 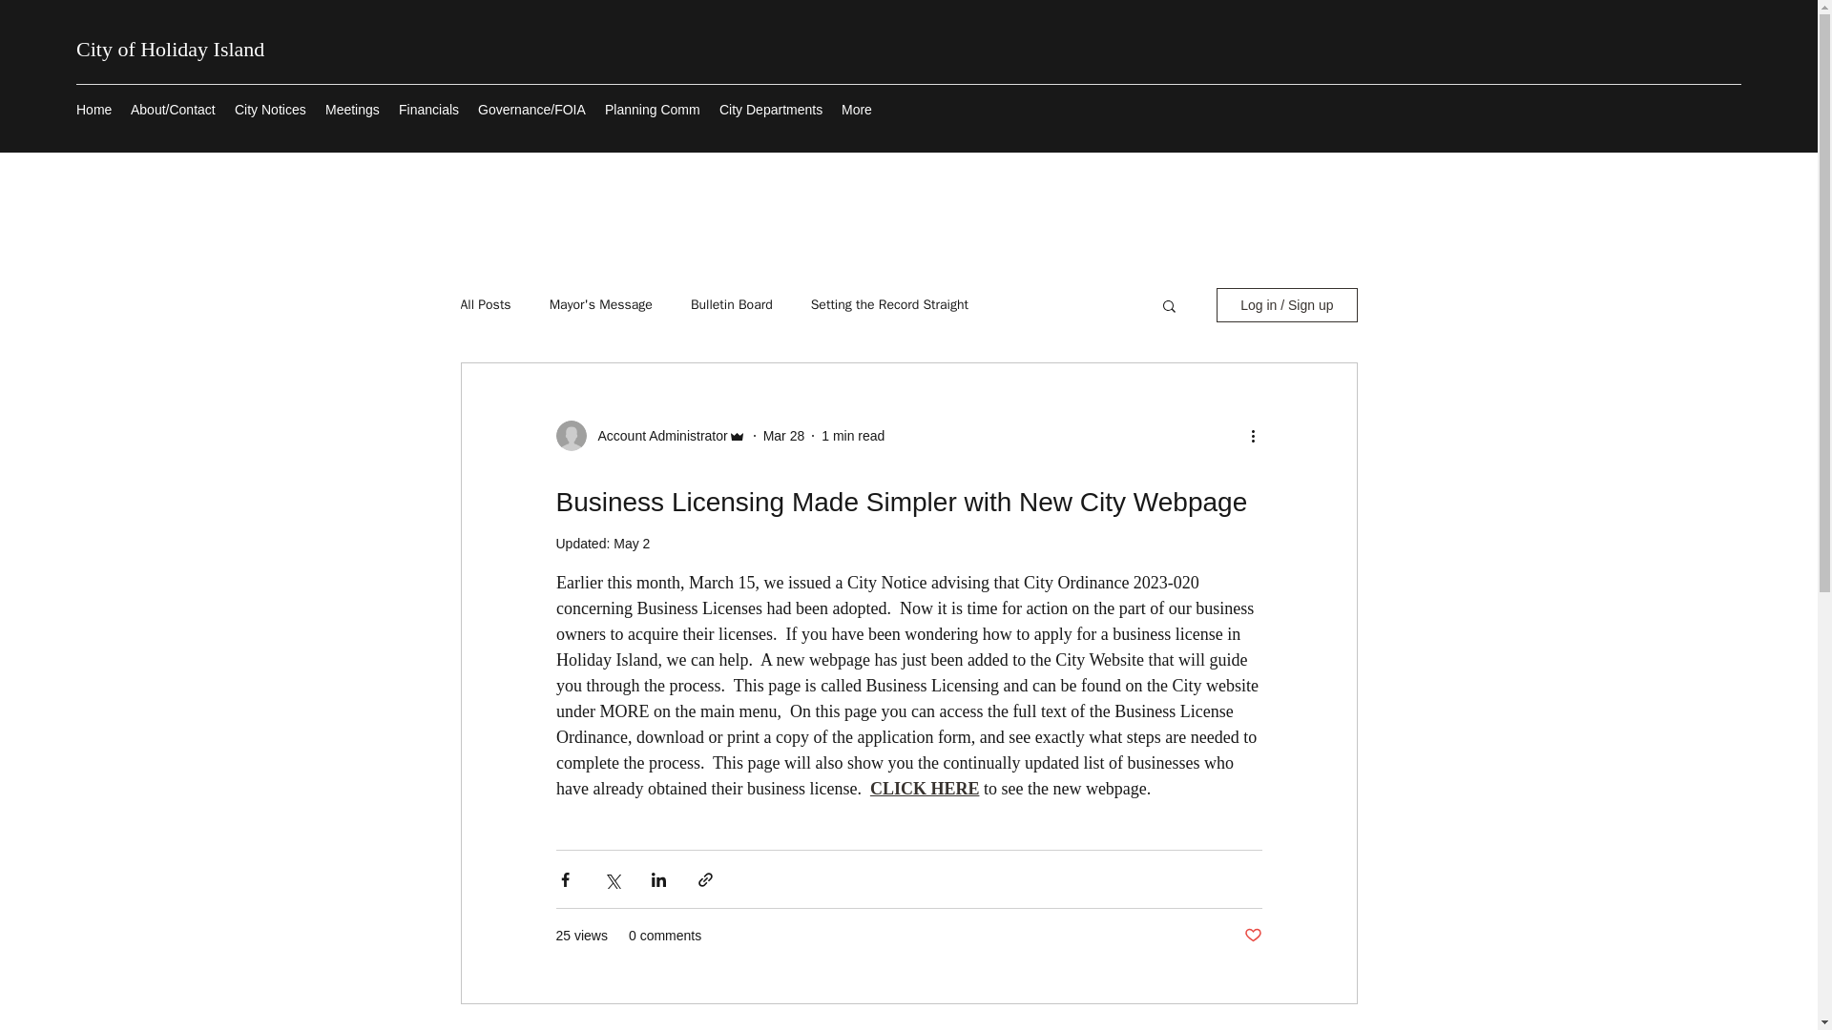 I want to click on Bulletin Board, so click(x=731, y=305).